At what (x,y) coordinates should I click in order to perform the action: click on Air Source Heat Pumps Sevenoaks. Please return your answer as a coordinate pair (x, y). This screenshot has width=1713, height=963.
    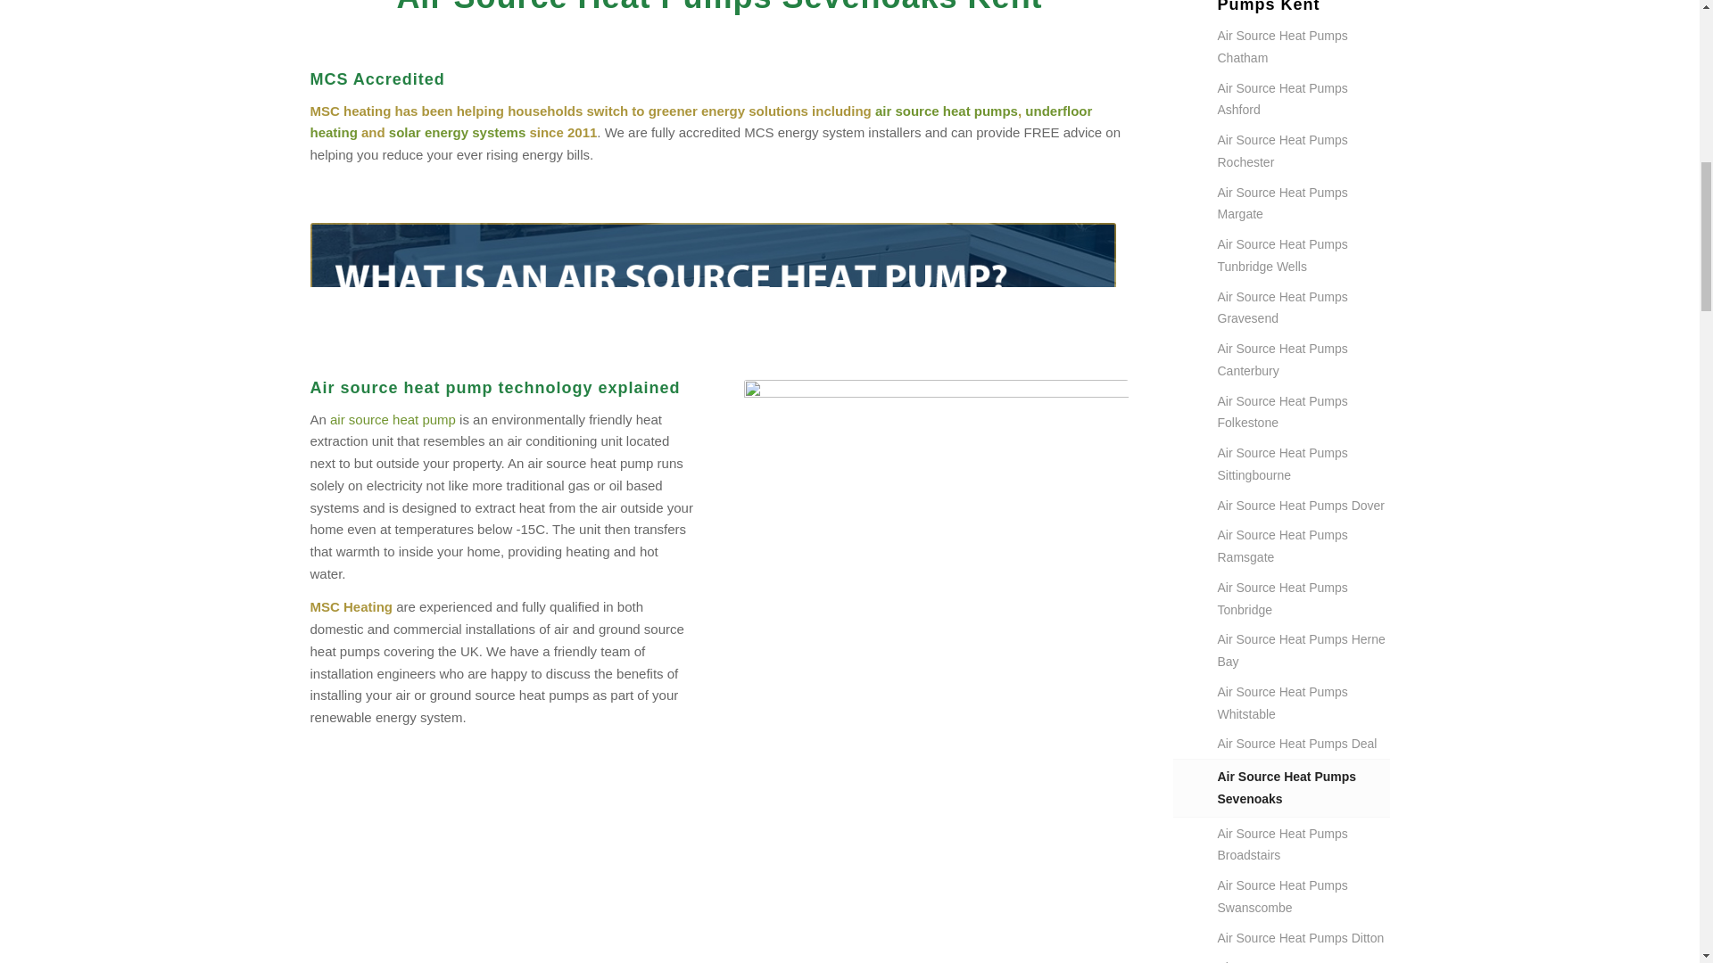
    Looking at the image, I should click on (1303, 788).